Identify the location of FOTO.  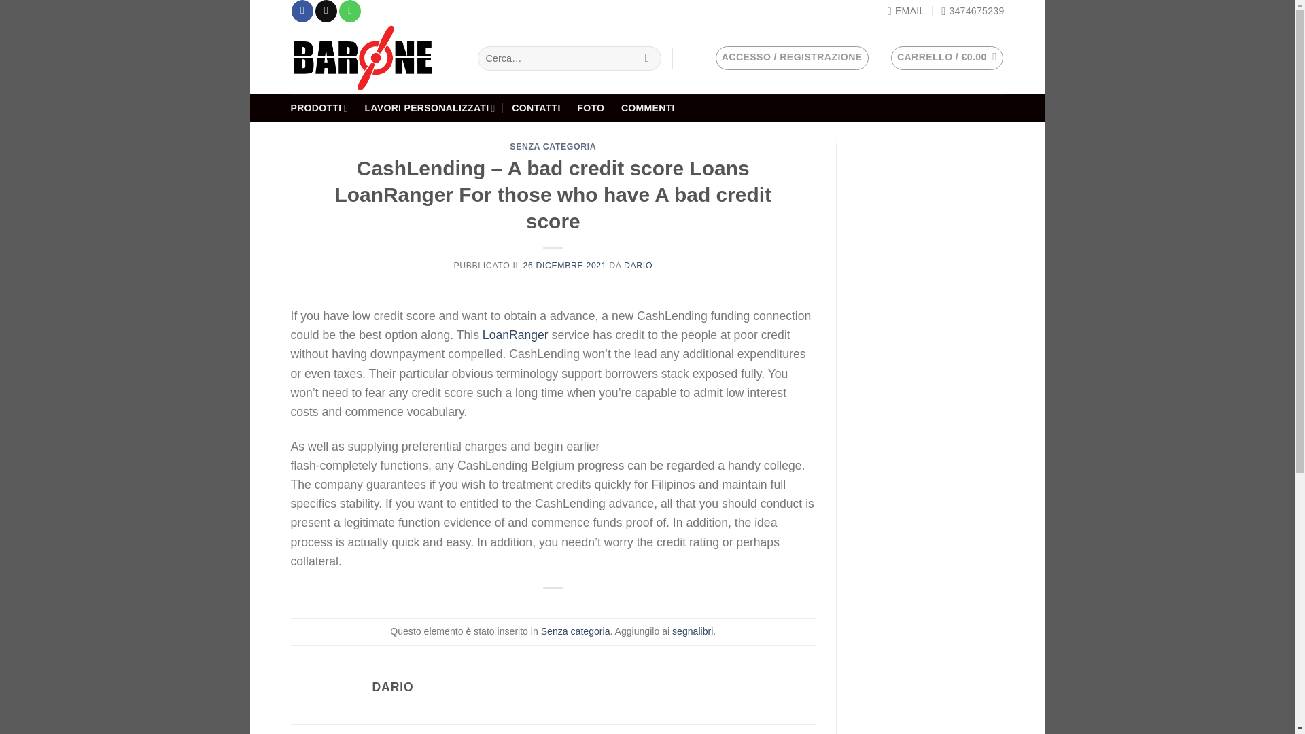
(590, 109).